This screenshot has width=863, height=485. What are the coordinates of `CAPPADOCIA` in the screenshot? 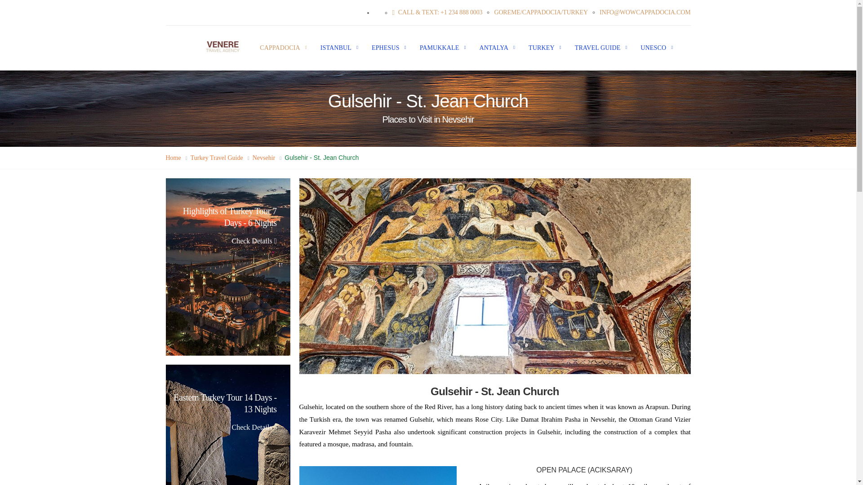 It's located at (276, 48).